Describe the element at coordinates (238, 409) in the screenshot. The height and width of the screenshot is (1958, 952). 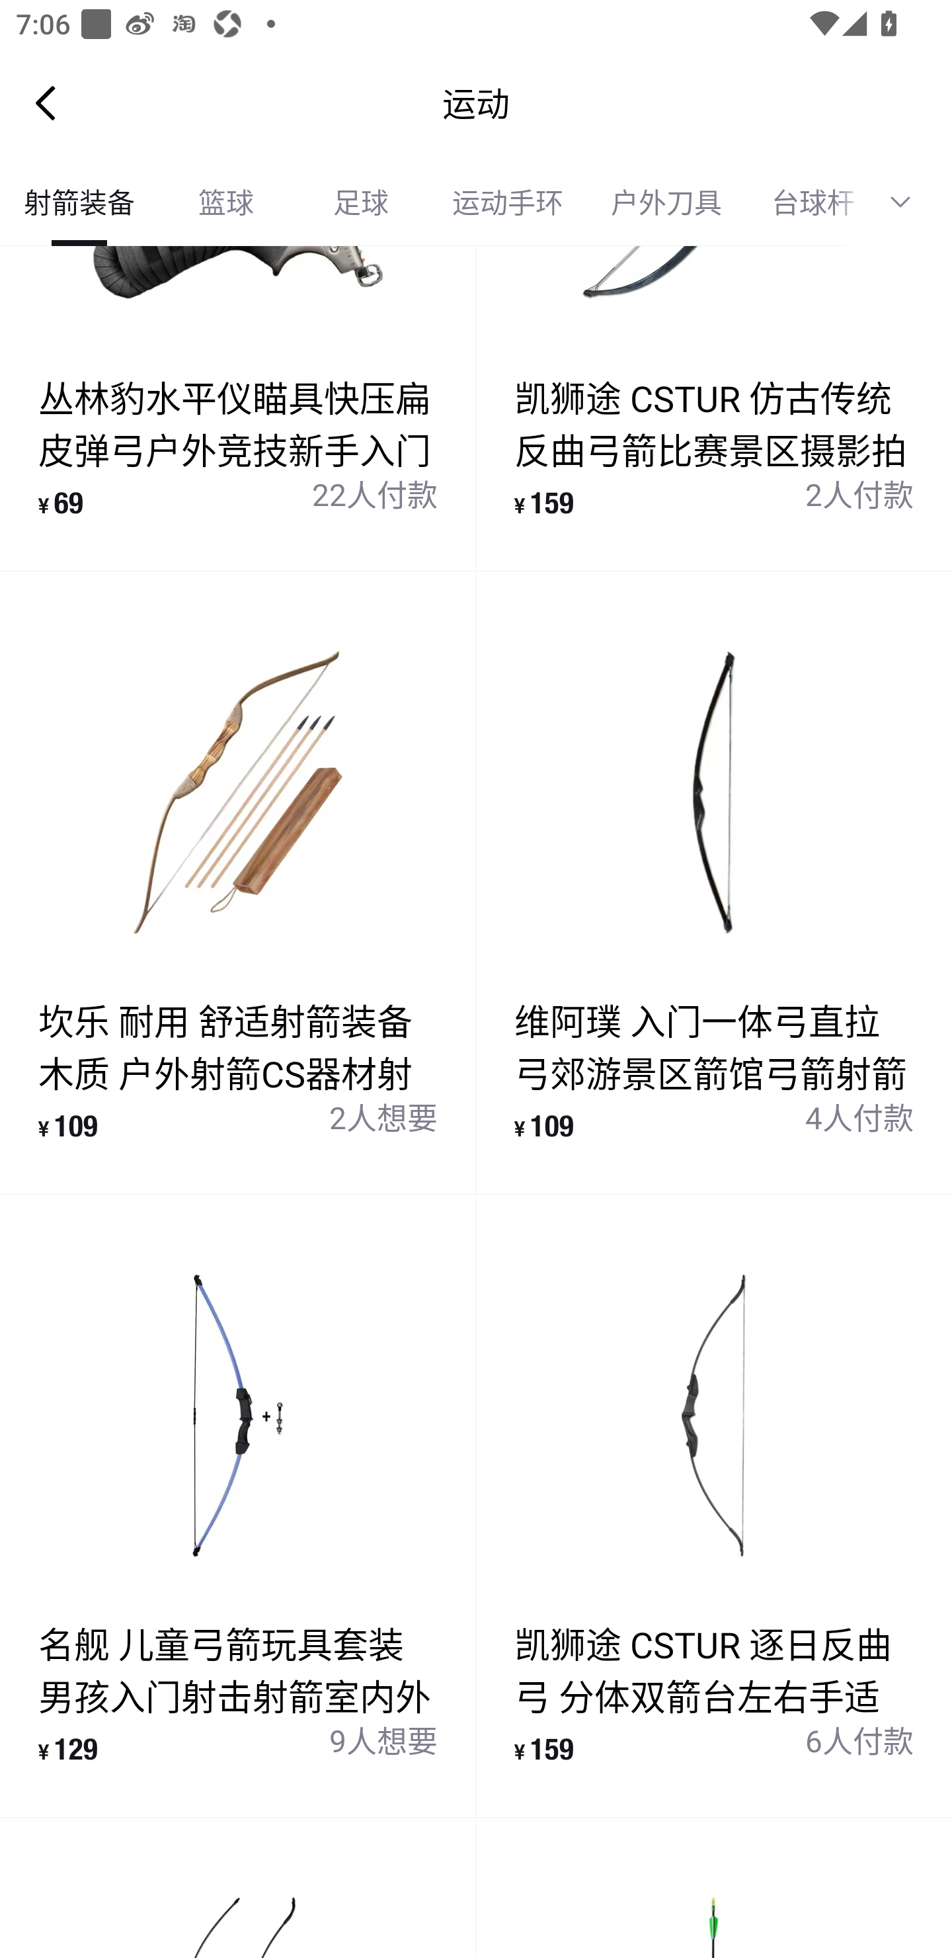
I see `丛林豹水平仪瞄具快压扁
皮弹弓户外竞技新手入门
狩猎弓 ¥ 69 22人付款` at that location.